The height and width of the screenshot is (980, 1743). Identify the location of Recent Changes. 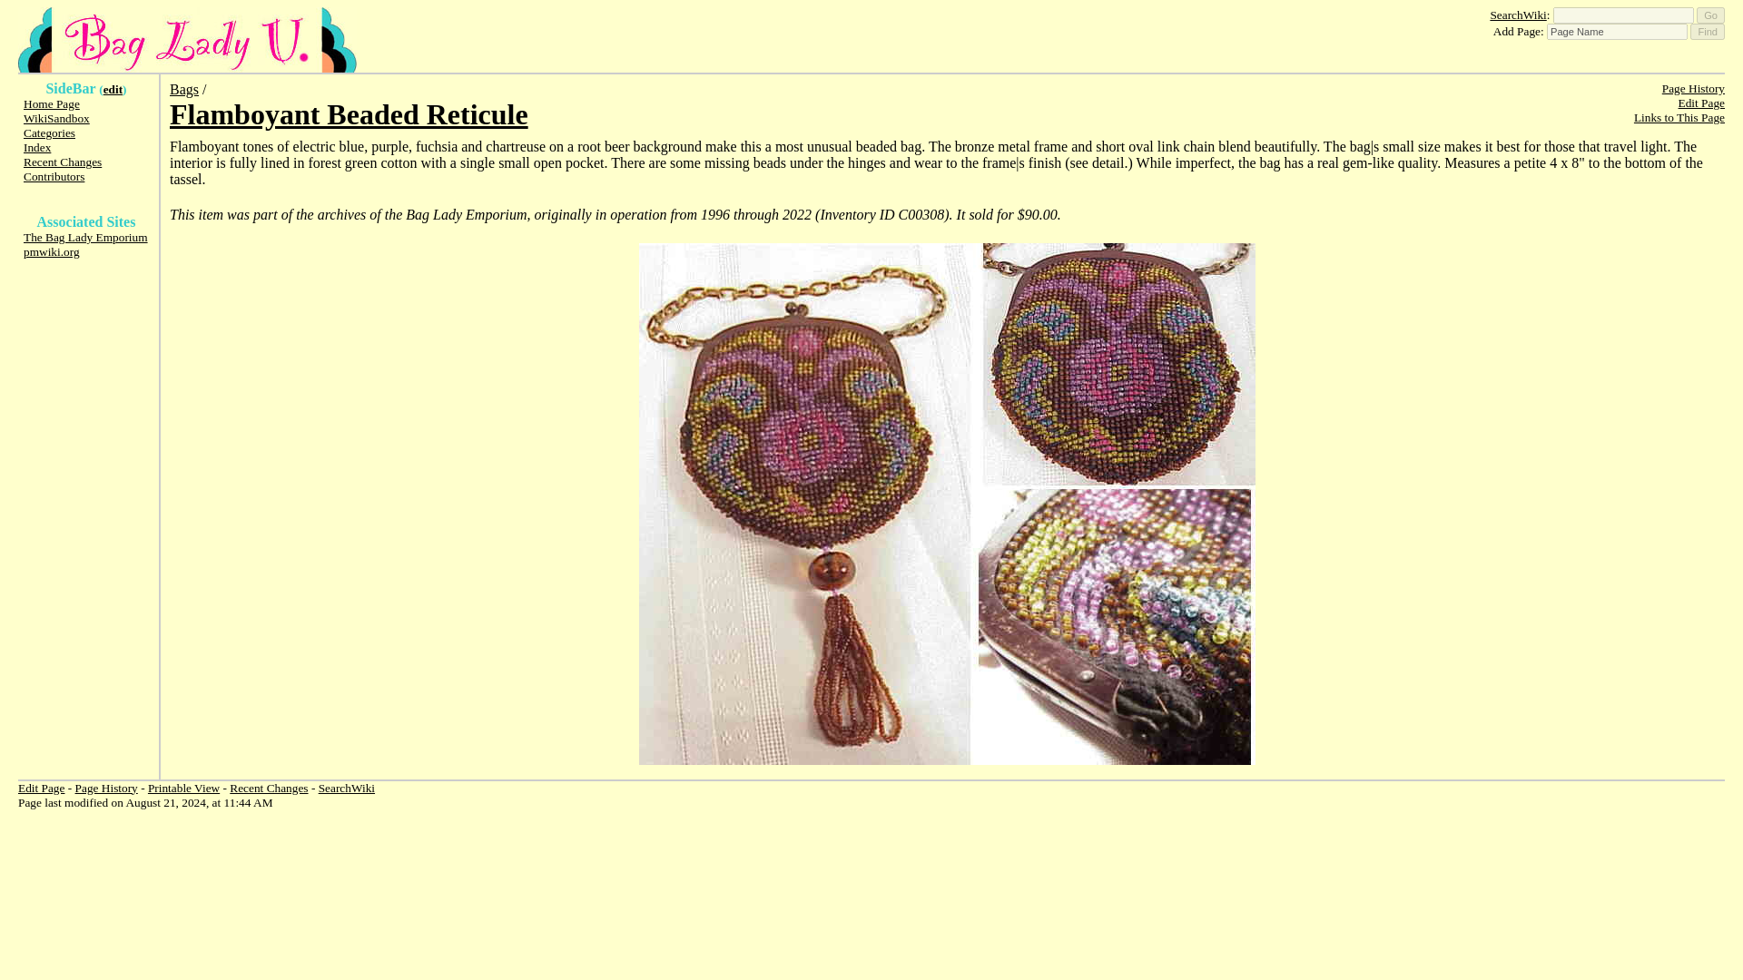
(62, 162).